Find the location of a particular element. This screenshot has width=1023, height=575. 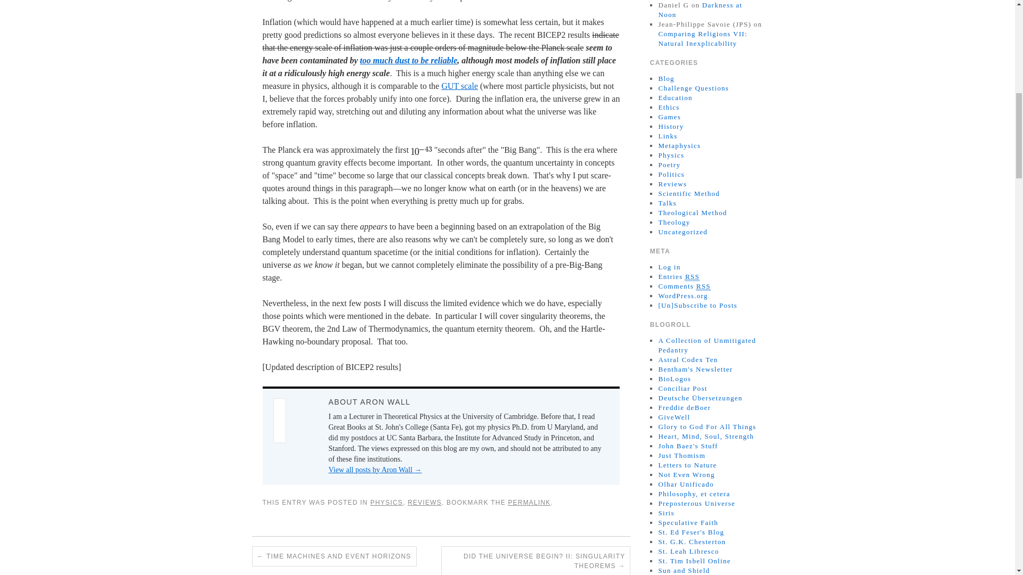

PERMALINK is located at coordinates (529, 503).